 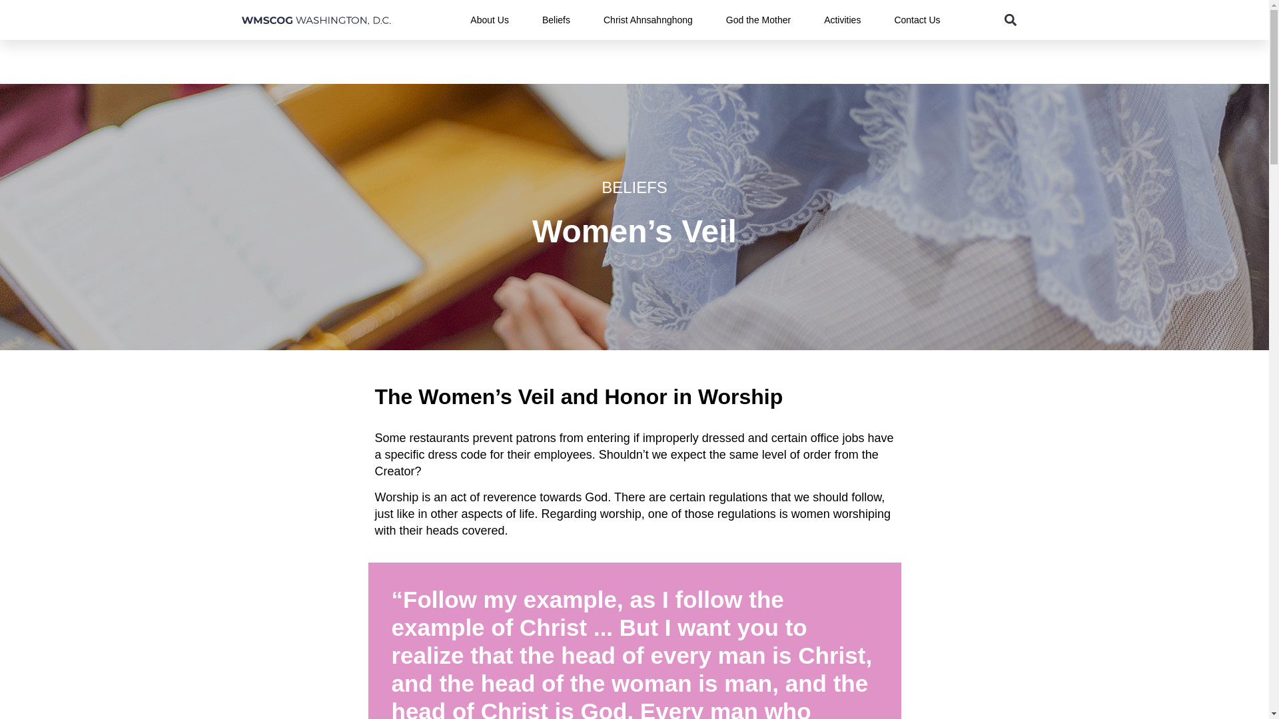 What do you see at coordinates (758, 20) in the screenshot?
I see `God the Mother` at bounding box center [758, 20].